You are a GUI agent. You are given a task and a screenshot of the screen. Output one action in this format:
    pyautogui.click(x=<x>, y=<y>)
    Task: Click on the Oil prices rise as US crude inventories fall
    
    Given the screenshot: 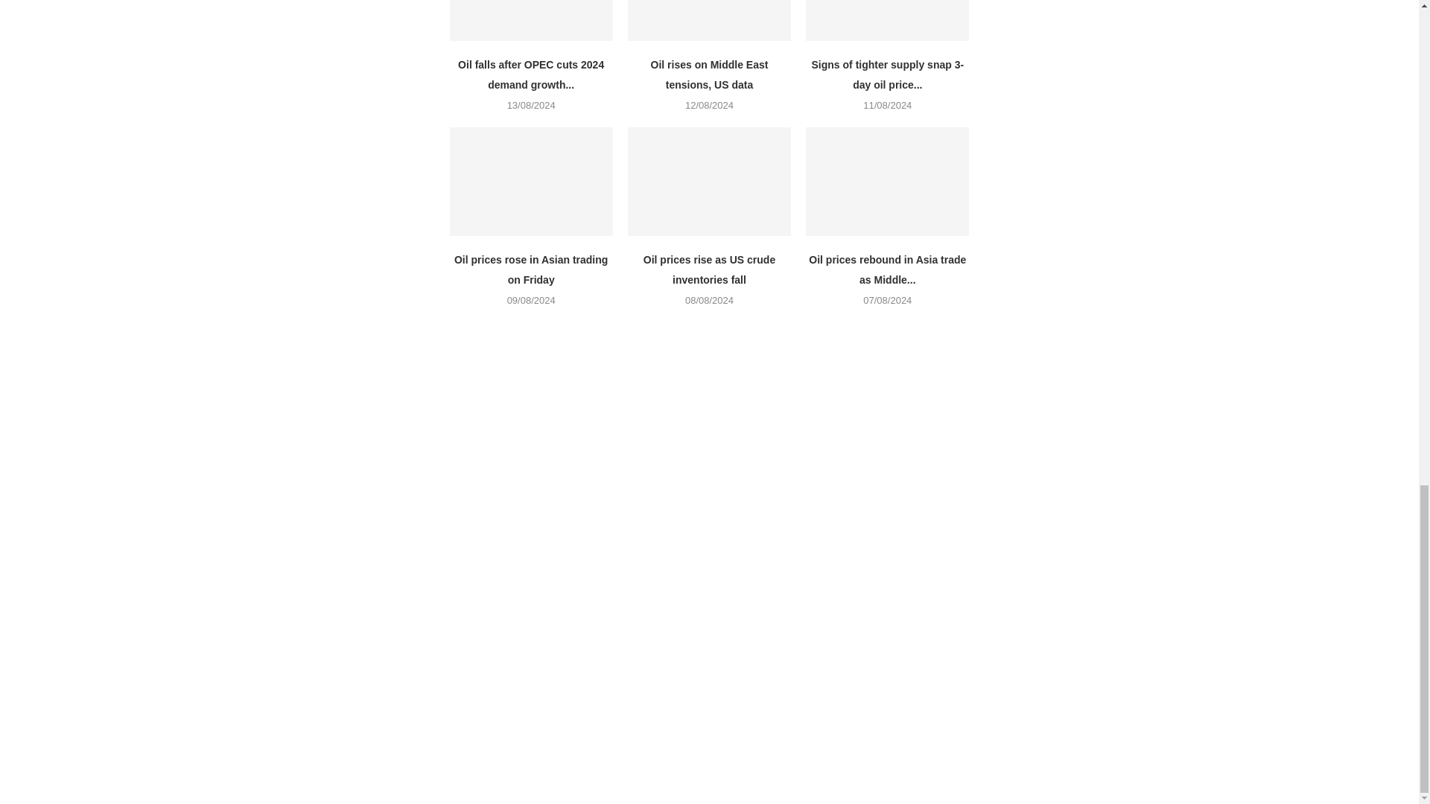 What is the action you would take?
    pyautogui.click(x=709, y=269)
    